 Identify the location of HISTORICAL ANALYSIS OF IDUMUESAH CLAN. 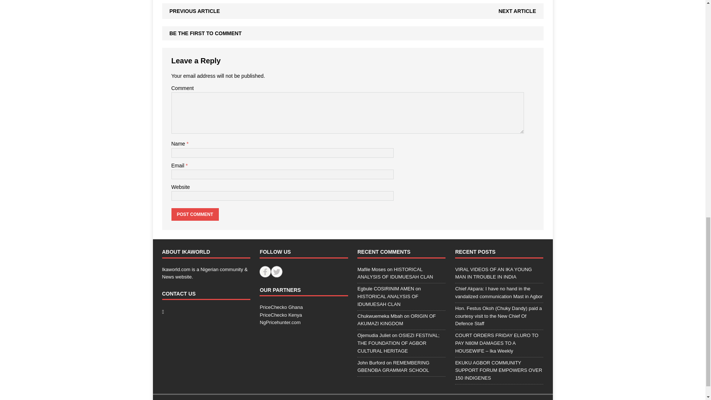
(395, 273).